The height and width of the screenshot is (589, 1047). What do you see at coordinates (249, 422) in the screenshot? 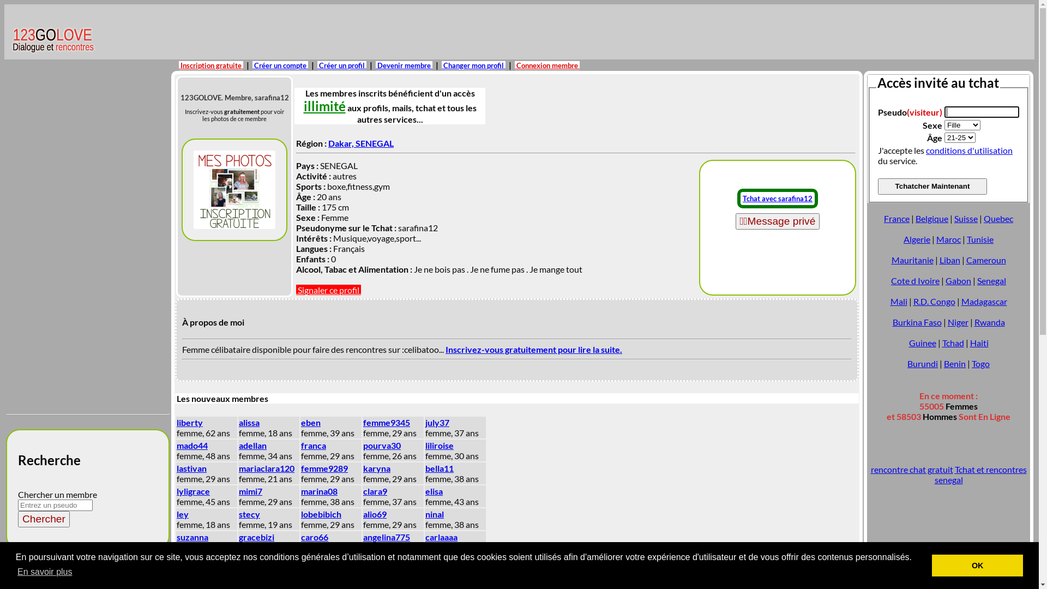
I see `alissa` at bounding box center [249, 422].